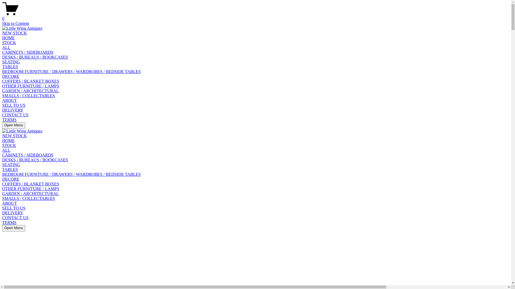 This screenshot has height=289, width=515. Describe the element at coordinates (6, 150) in the screenshot. I see `ALL` at that location.